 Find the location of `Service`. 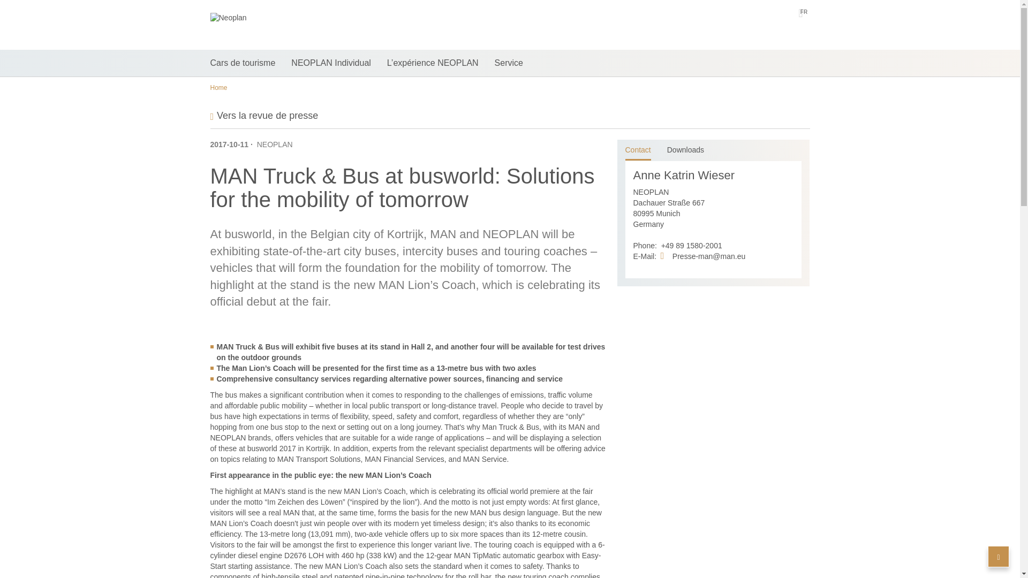

Service is located at coordinates (509, 63).